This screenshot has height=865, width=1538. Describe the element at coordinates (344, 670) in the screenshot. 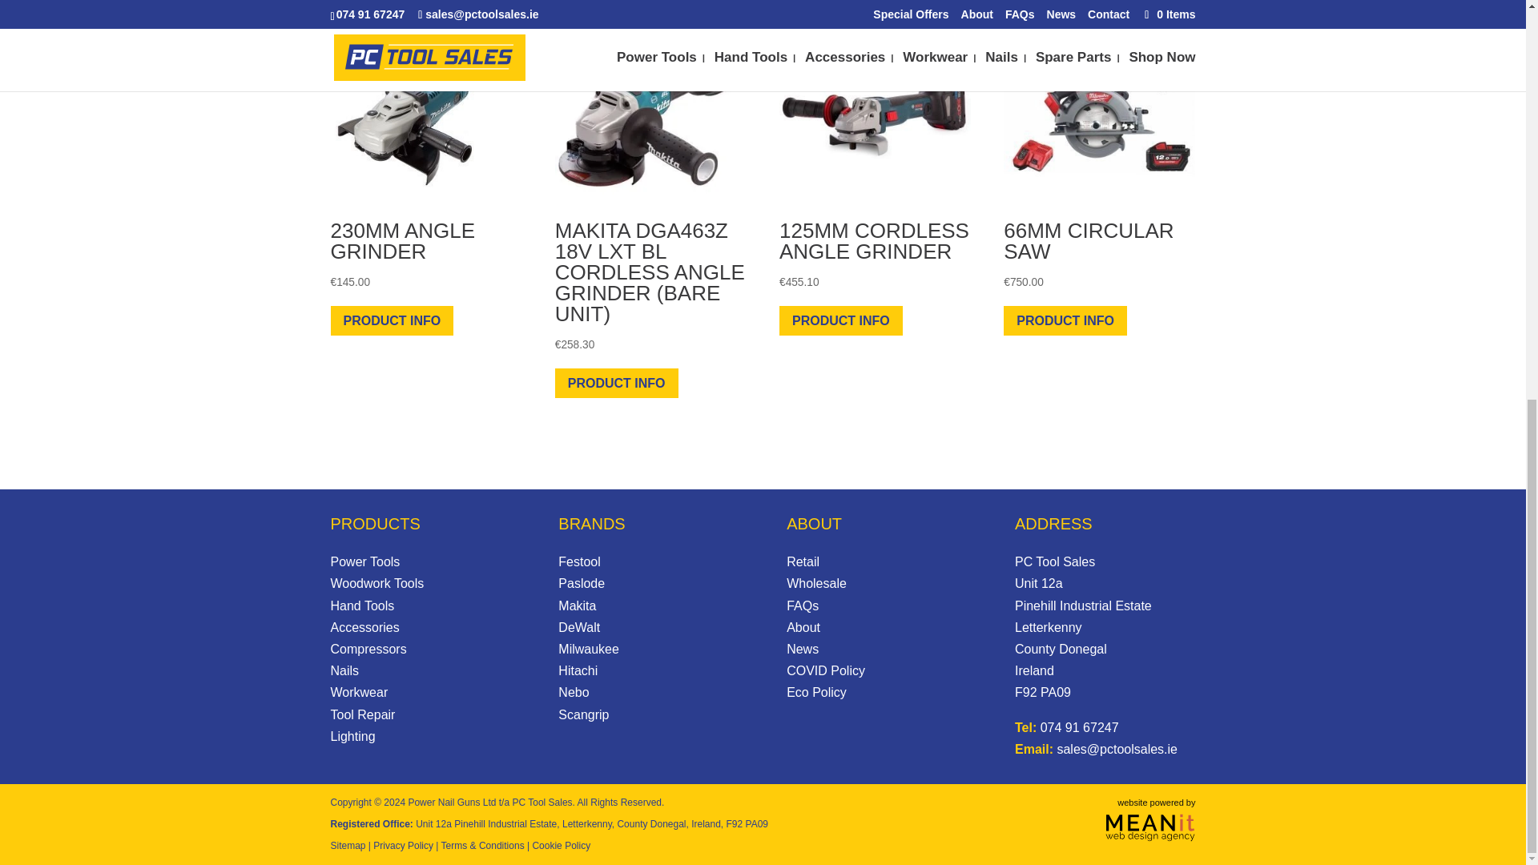

I see `Nails` at that location.